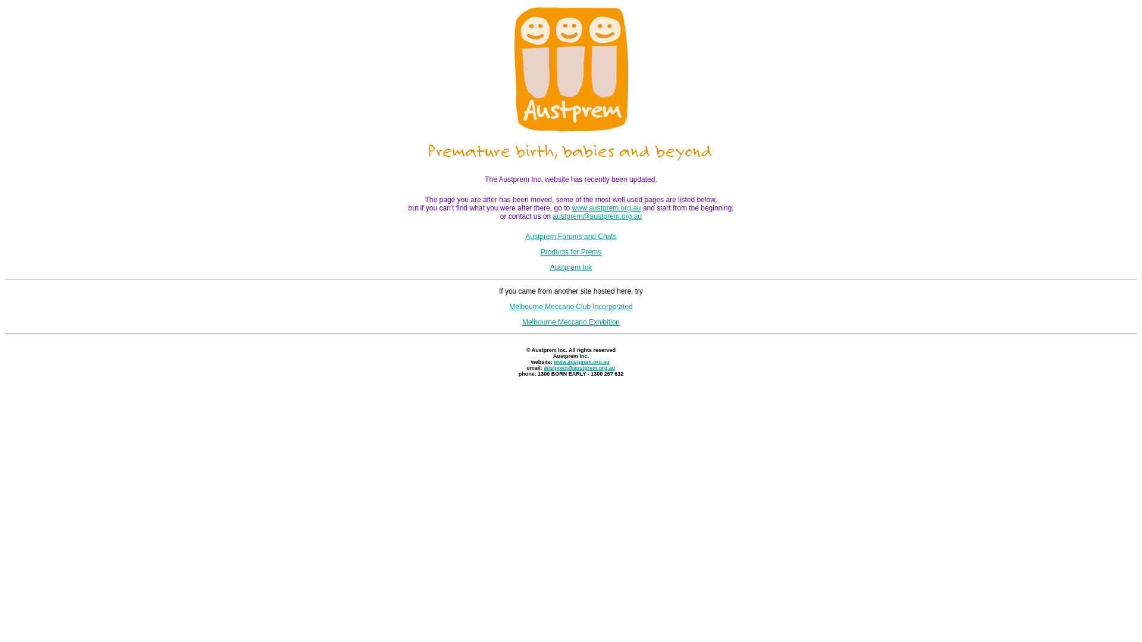 The width and height of the screenshot is (1142, 642). Describe the element at coordinates (582, 362) in the screenshot. I see `www.austprem.org.au` at that location.